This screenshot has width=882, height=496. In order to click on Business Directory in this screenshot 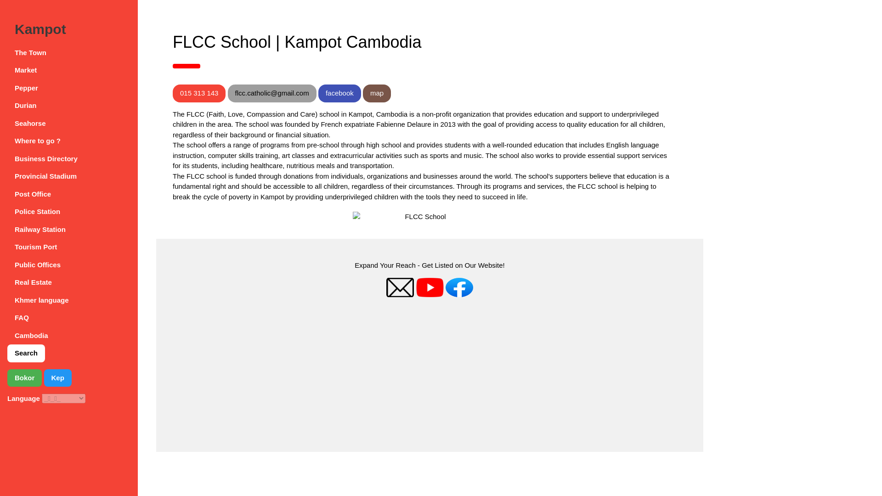, I will do `click(69, 159)`.